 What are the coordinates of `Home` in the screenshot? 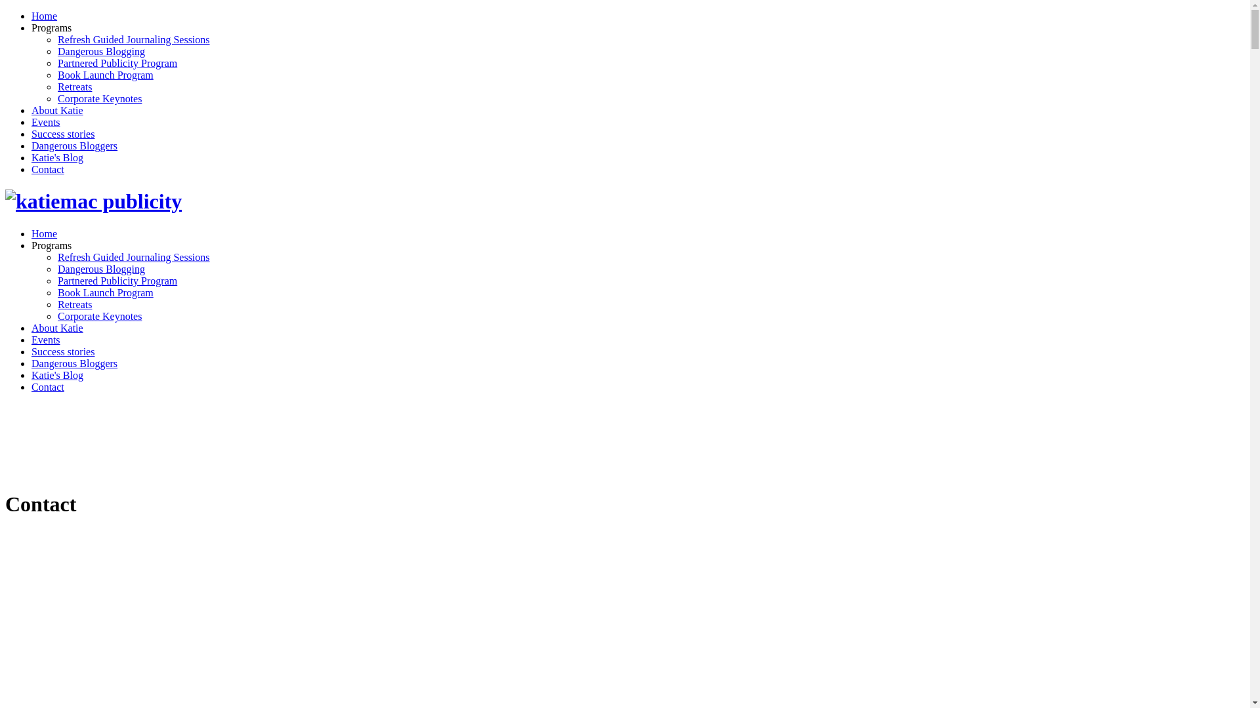 It's located at (45, 16).